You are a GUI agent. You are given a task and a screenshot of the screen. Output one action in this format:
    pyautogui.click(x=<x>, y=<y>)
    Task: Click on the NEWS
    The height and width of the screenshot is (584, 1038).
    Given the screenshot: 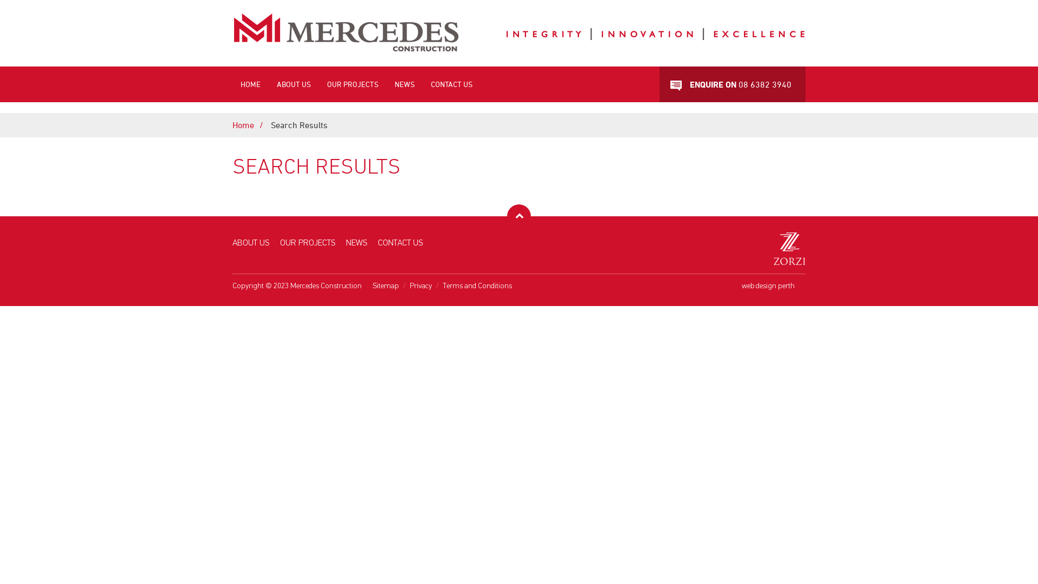 What is the action you would take?
    pyautogui.click(x=357, y=242)
    